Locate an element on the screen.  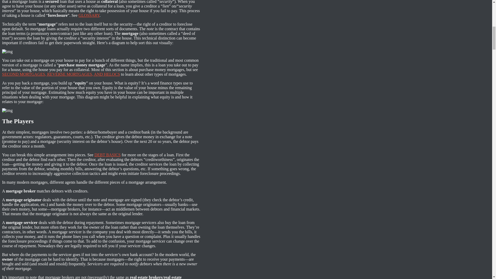
GLOSSARY is located at coordinates (89, 15).